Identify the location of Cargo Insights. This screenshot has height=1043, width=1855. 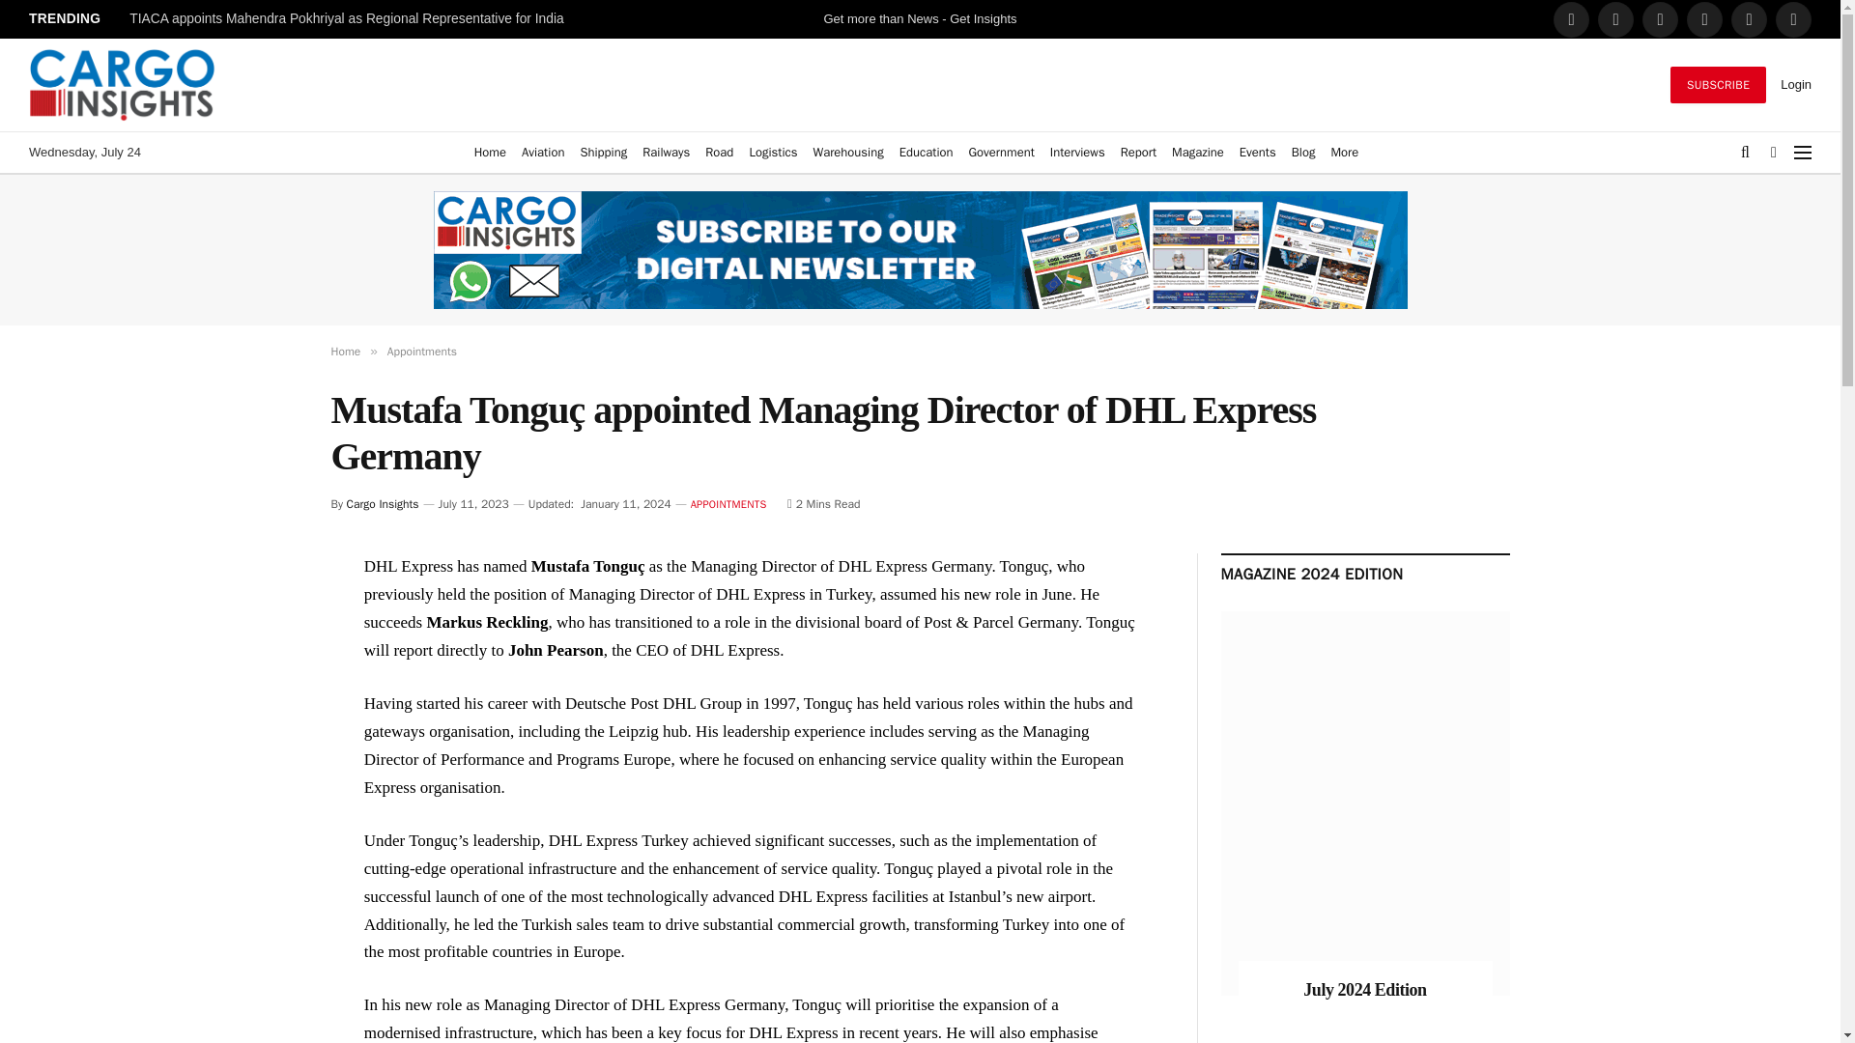
(122, 85).